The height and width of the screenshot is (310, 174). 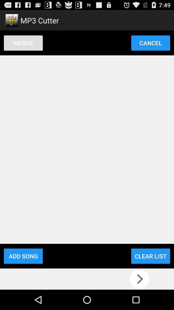 What do you see at coordinates (23, 256) in the screenshot?
I see `launch the button next to the clear list item` at bounding box center [23, 256].